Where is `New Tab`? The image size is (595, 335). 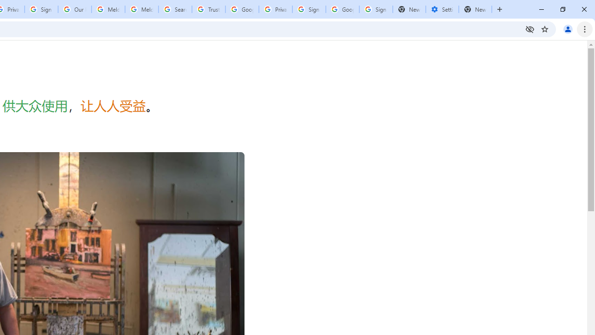
New Tab is located at coordinates (475, 9).